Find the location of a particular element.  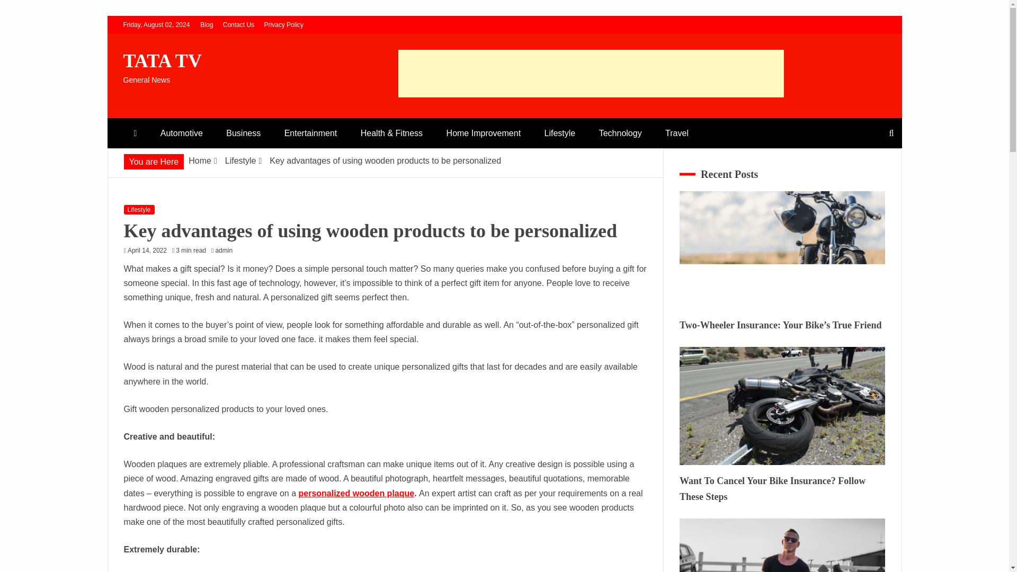

Lifestyle is located at coordinates (139, 210).